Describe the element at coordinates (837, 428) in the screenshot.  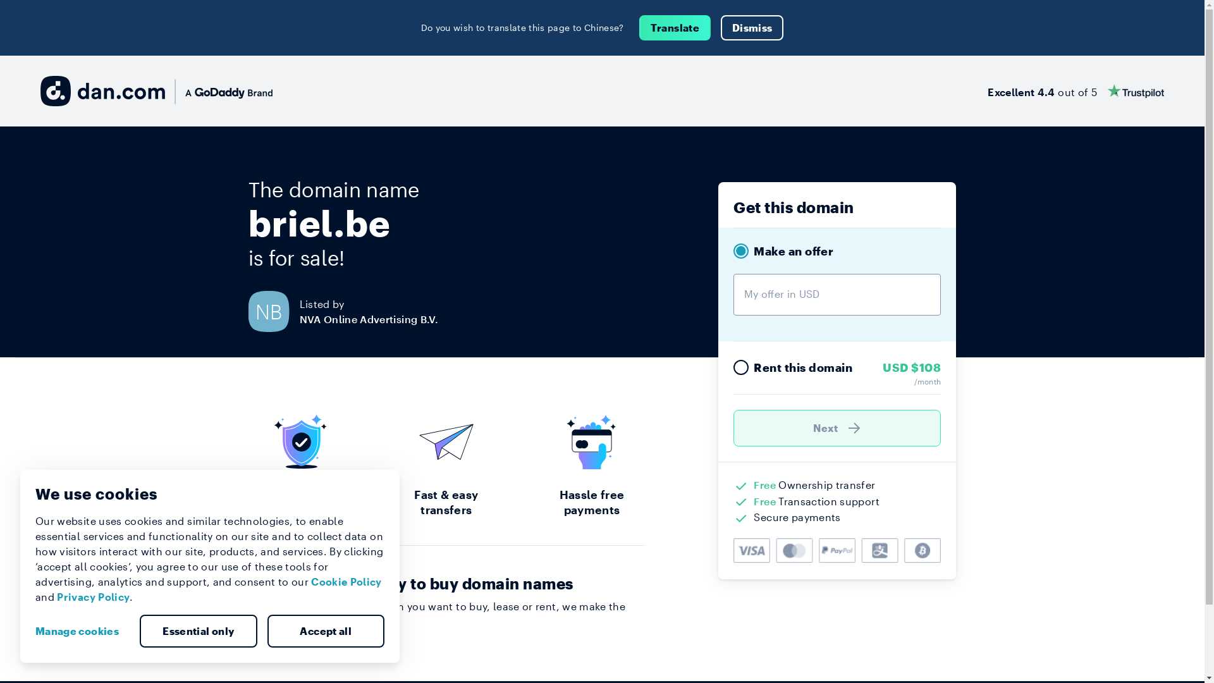
I see `Next
)` at that location.